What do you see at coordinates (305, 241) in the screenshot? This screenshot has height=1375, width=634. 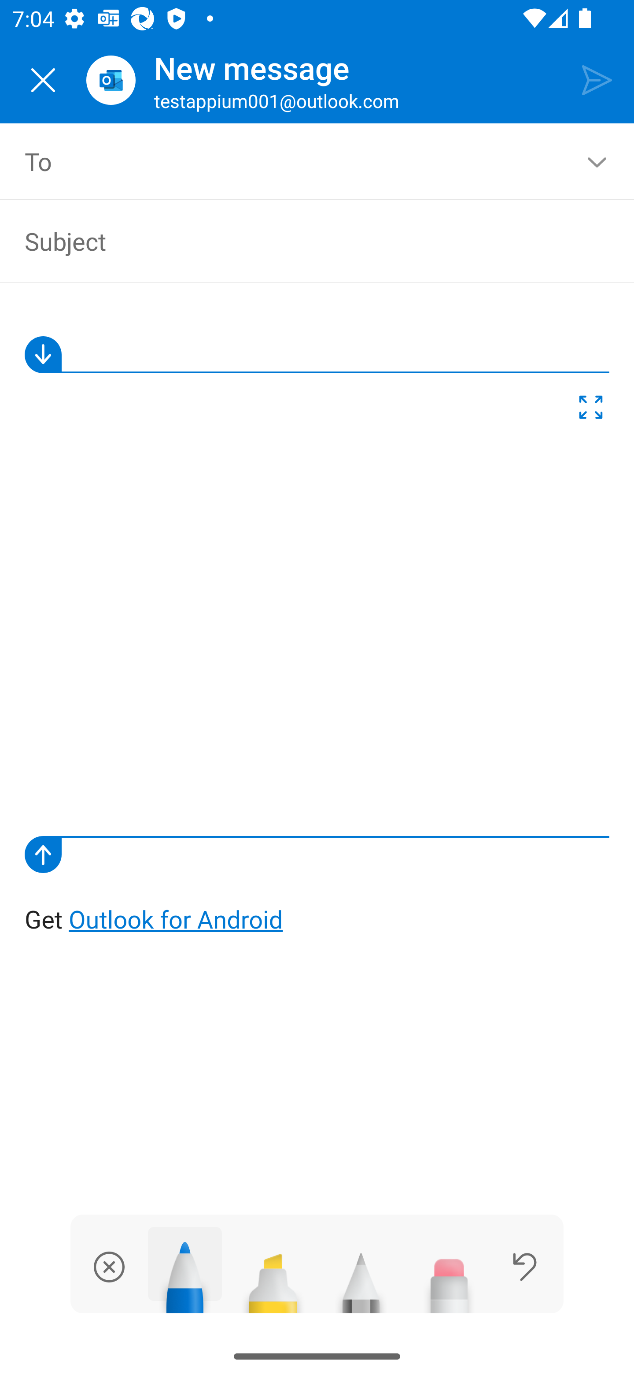 I see `Subject` at bounding box center [305, 241].